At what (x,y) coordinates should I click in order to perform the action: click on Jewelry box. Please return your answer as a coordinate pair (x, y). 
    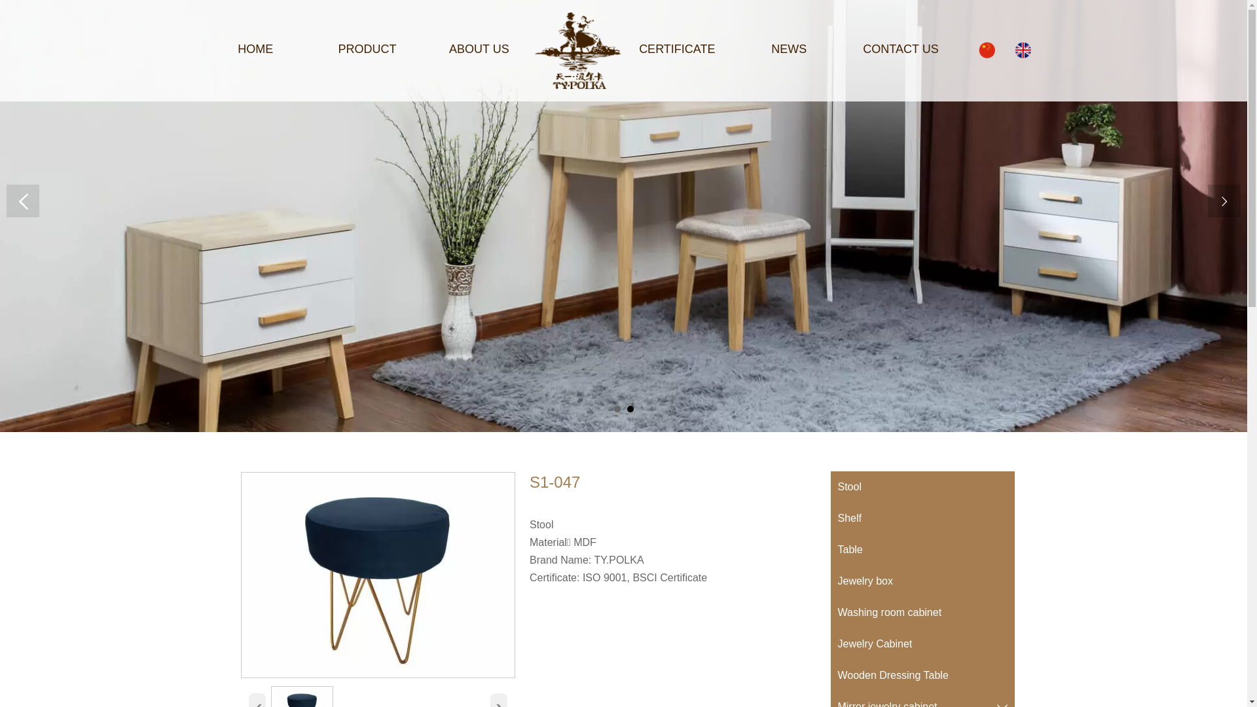
    Looking at the image, I should click on (922, 581).